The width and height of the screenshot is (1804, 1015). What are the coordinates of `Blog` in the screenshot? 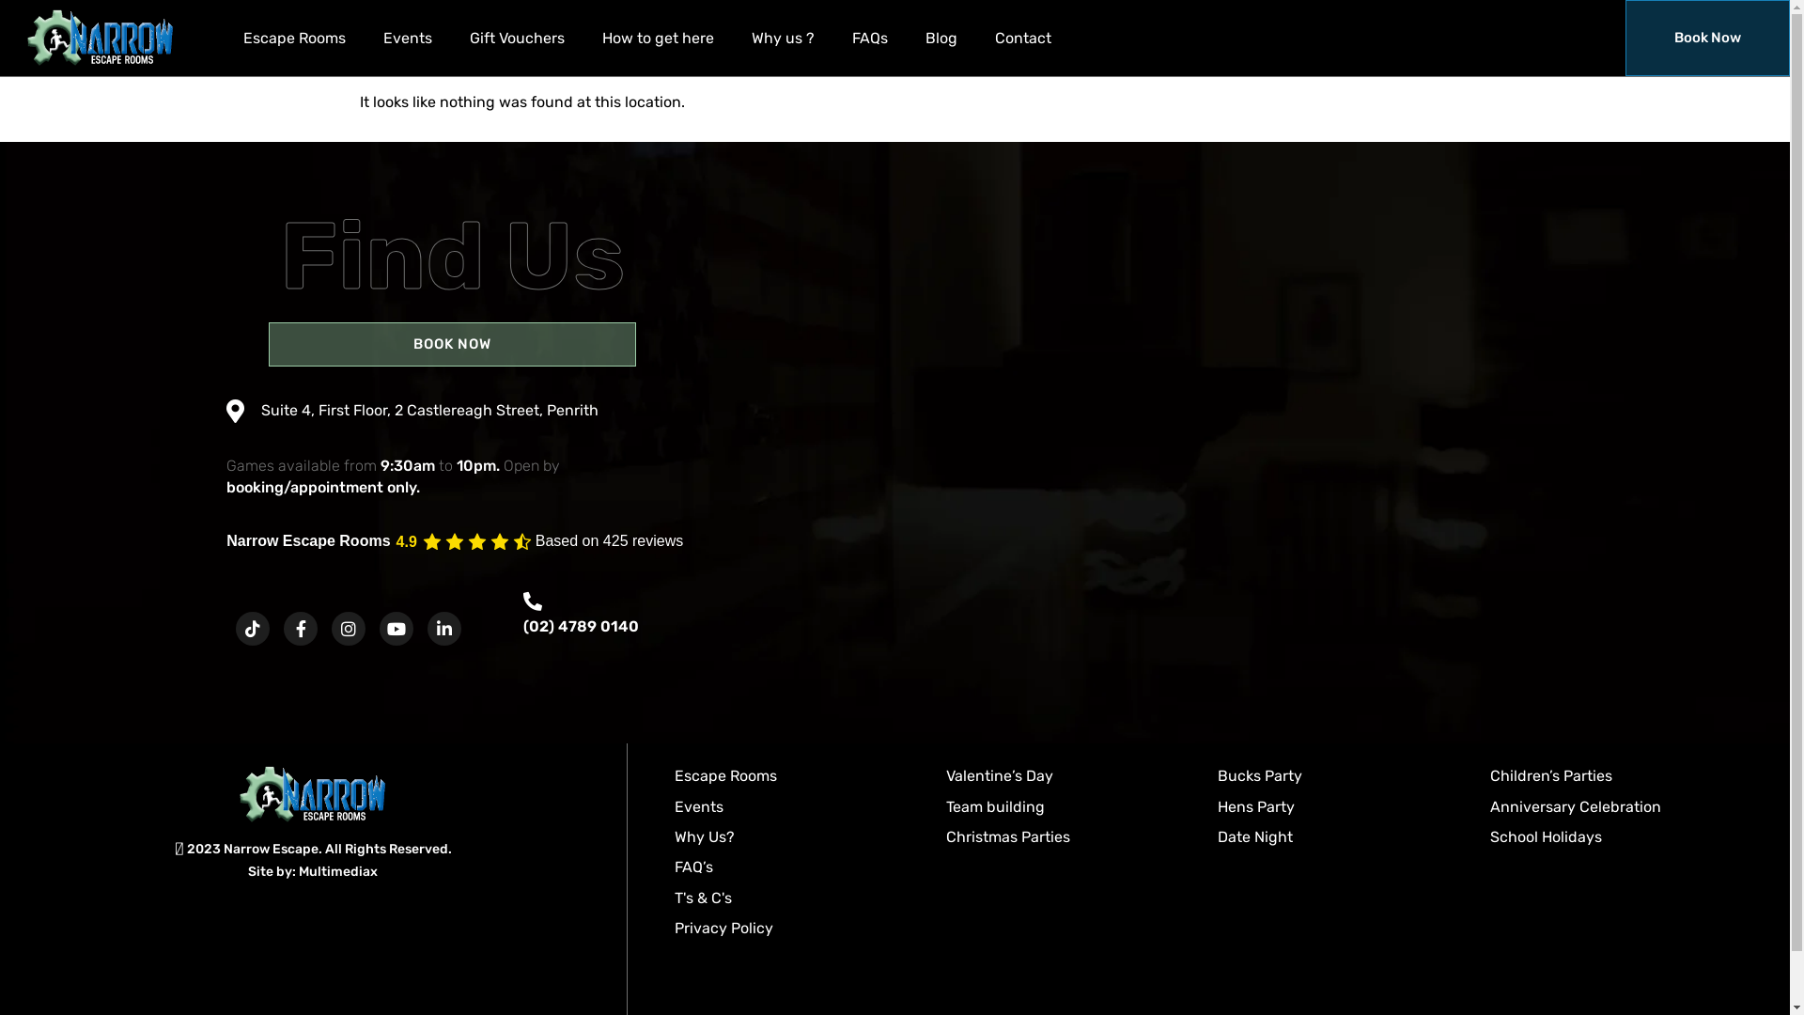 It's located at (941, 39).